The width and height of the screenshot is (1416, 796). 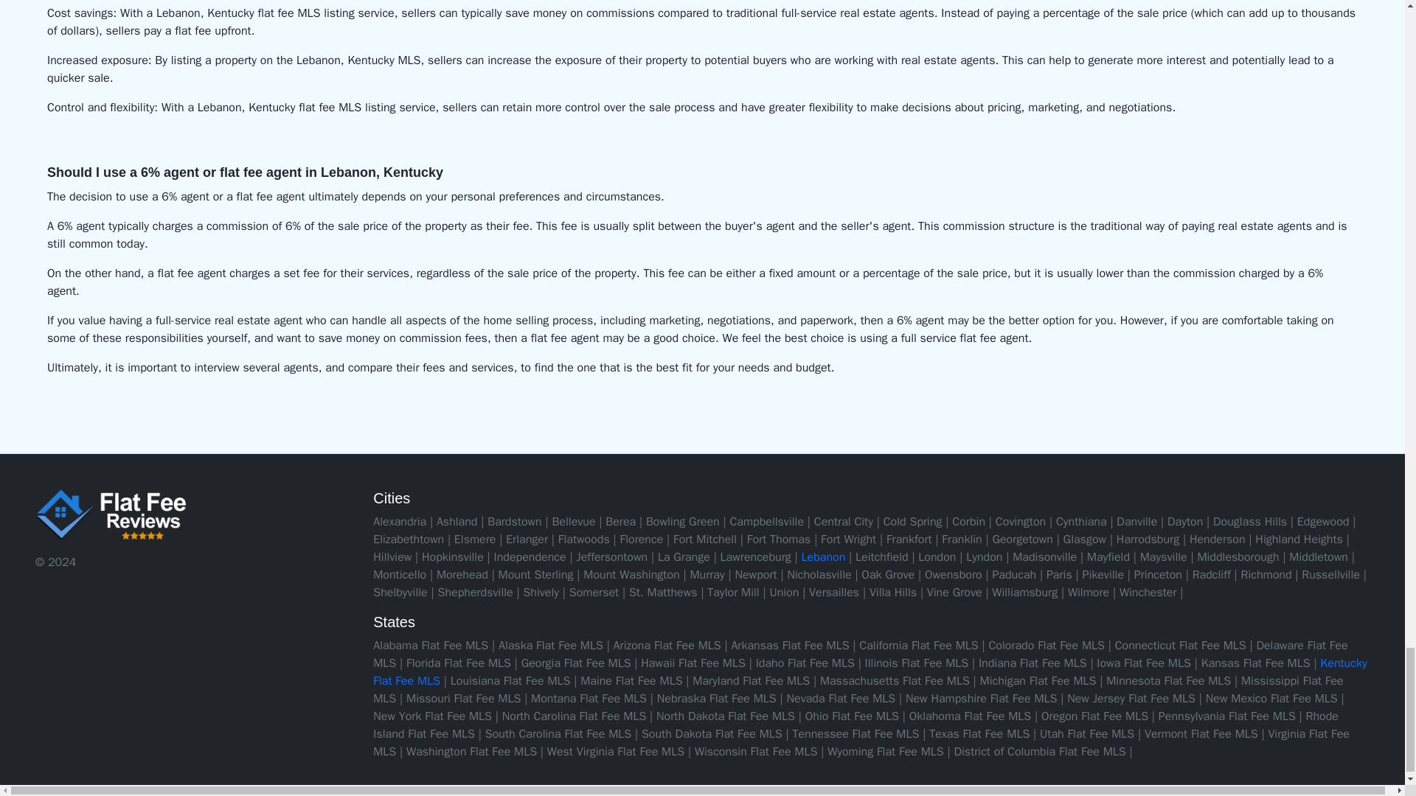 What do you see at coordinates (766, 522) in the screenshot?
I see `Campbellsville` at bounding box center [766, 522].